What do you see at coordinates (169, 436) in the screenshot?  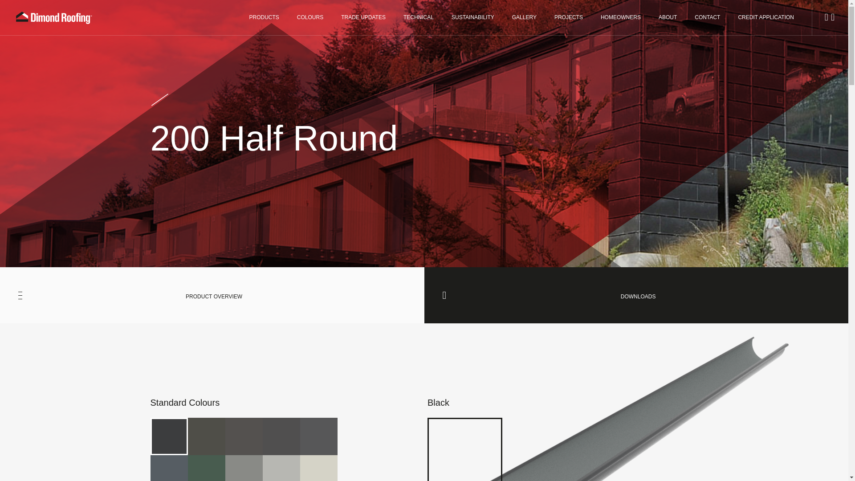 I see `Black` at bounding box center [169, 436].